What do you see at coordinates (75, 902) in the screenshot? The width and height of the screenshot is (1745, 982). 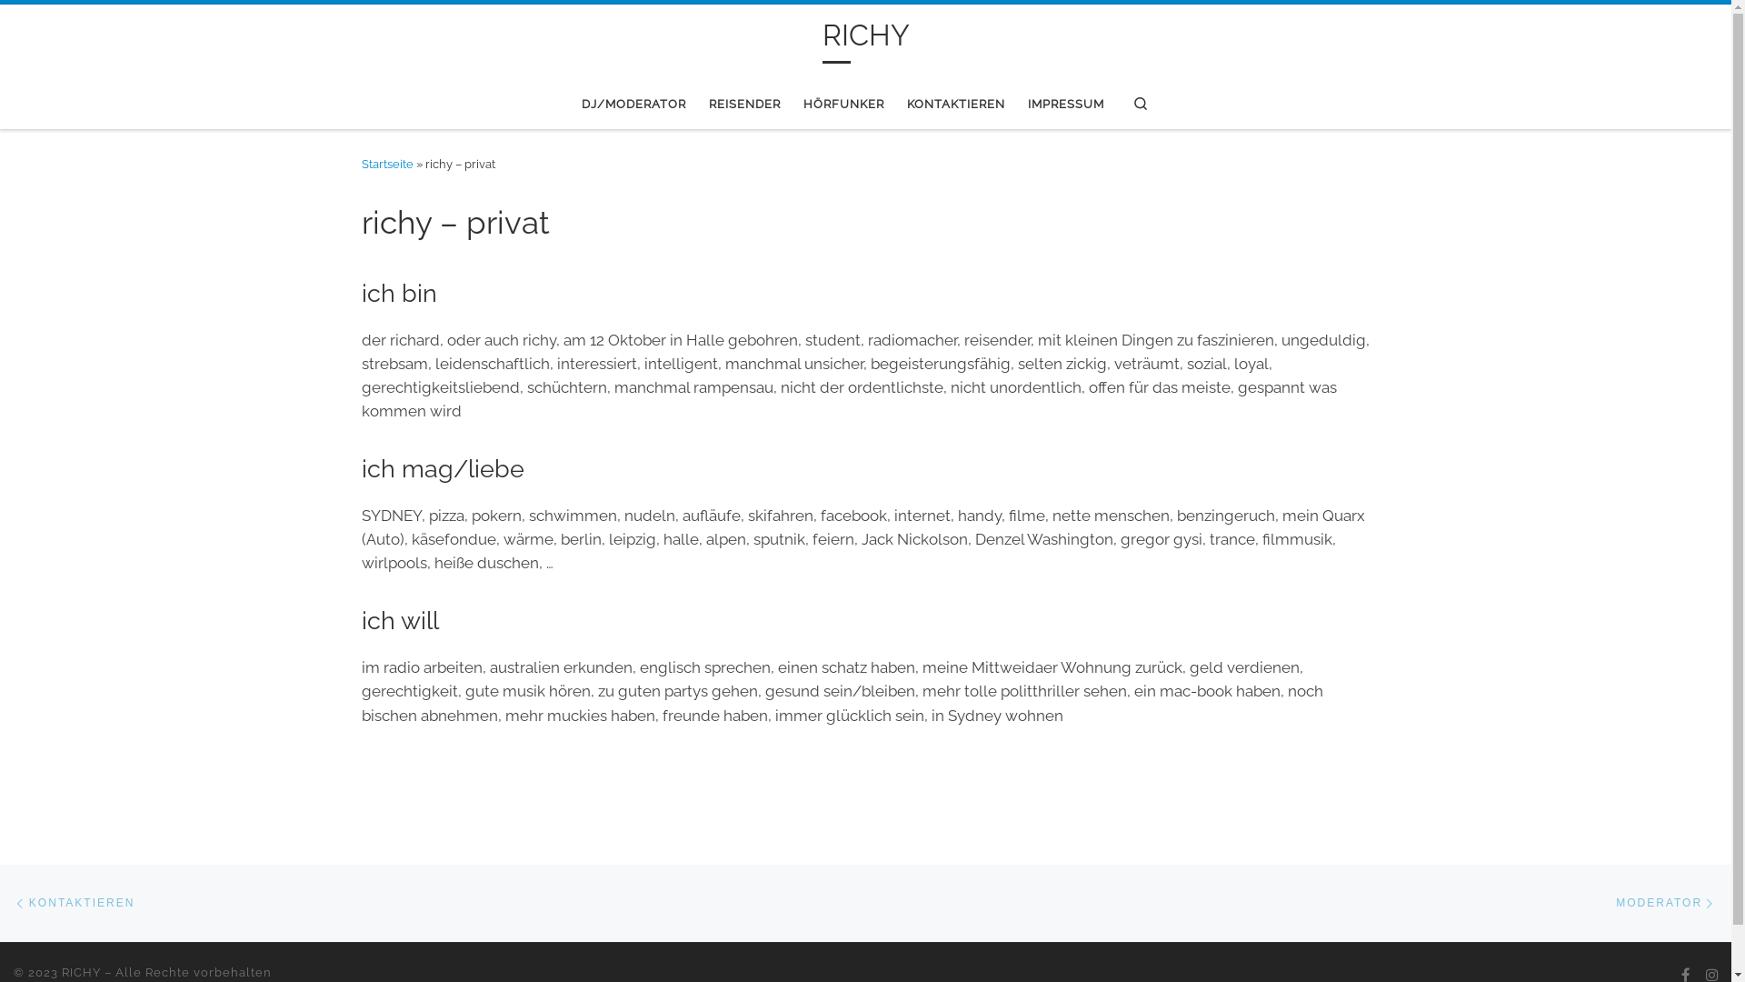 I see `KONTAKTIEREN` at bounding box center [75, 902].